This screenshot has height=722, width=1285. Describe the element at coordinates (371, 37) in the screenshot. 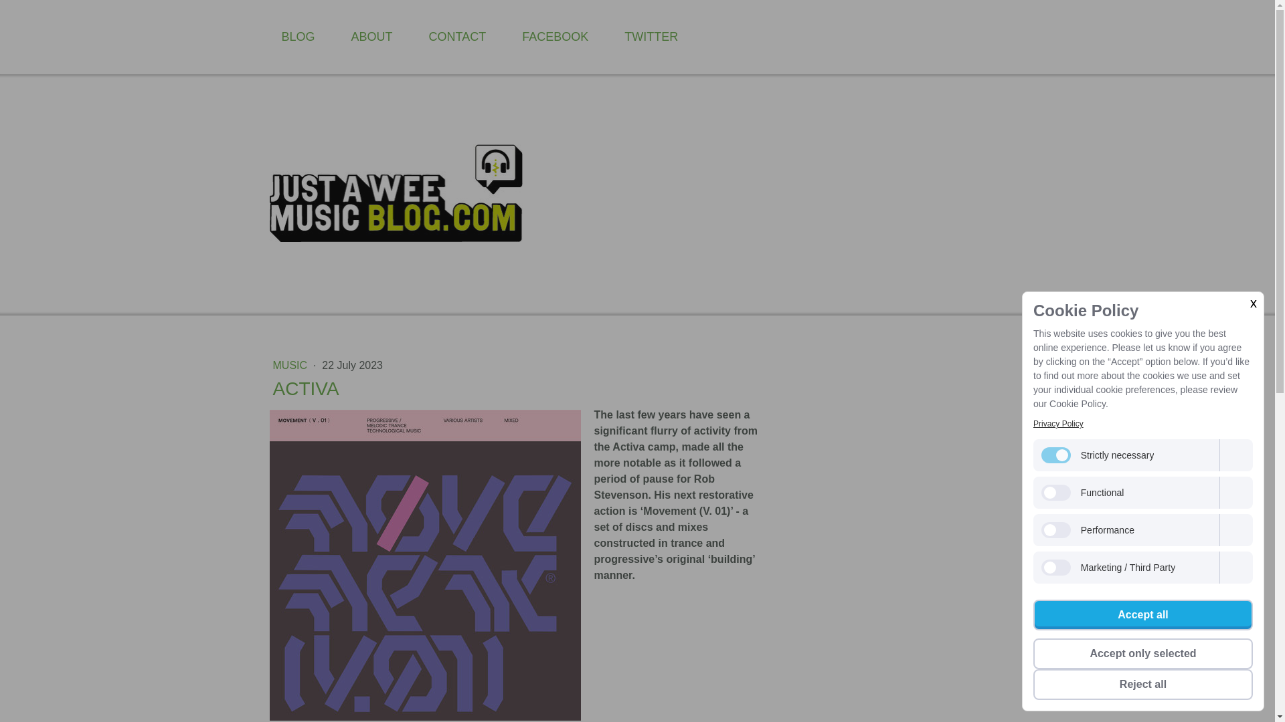

I see `ABOUT` at that location.